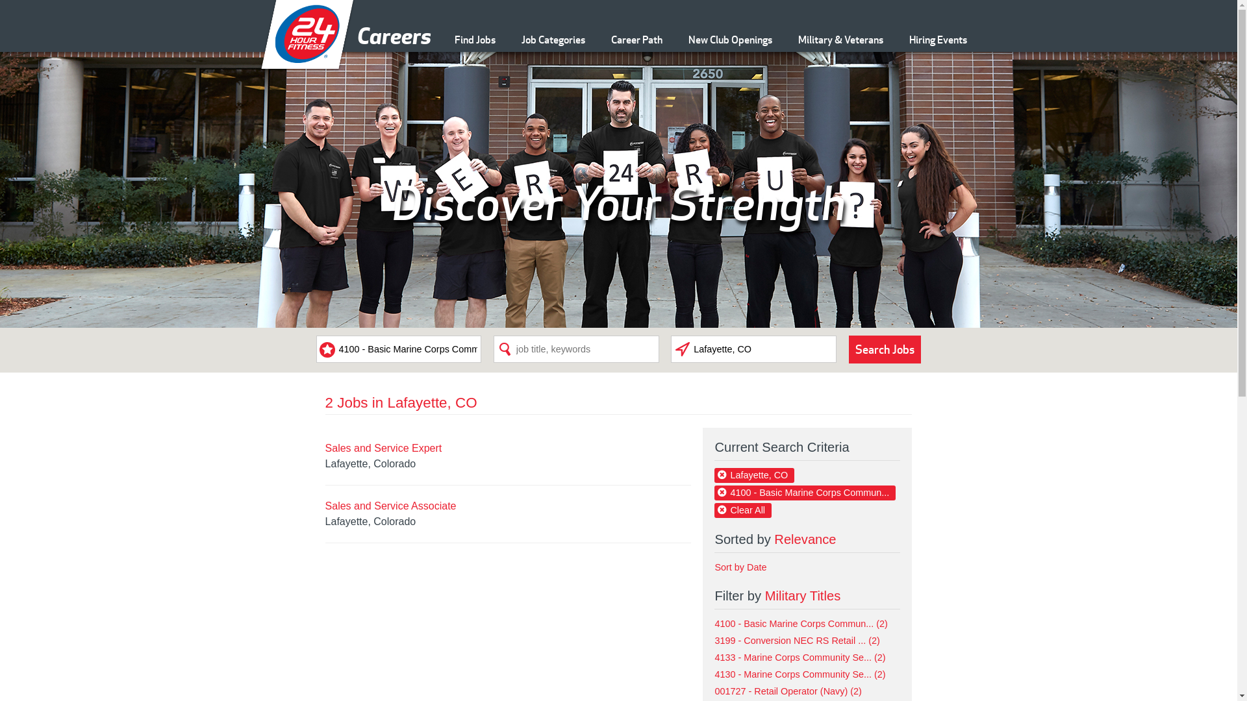  Describe the element at coordinates (800, 674) in the screenshot. I see `4130 - Marine Corps Community Se... (2)` at that location.